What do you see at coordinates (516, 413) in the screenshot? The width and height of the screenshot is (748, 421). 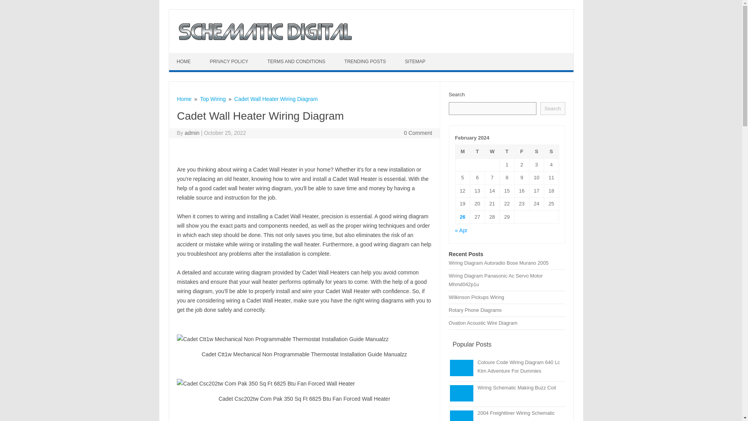 I see `2004 Freightliner Wiring Schematic` at bounding box center [516, 413].